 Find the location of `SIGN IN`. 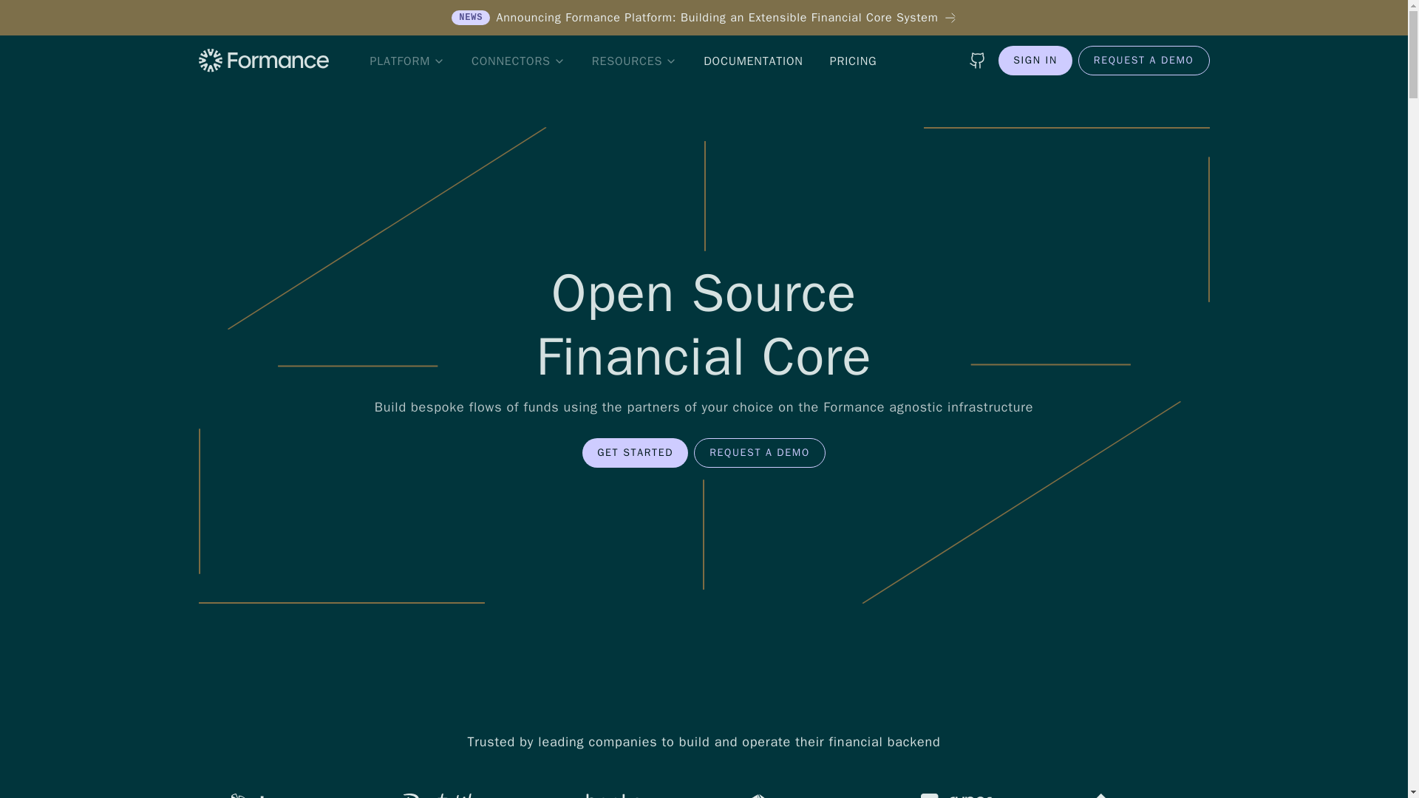

SIGN IN is located at coordinates (1035, 60).